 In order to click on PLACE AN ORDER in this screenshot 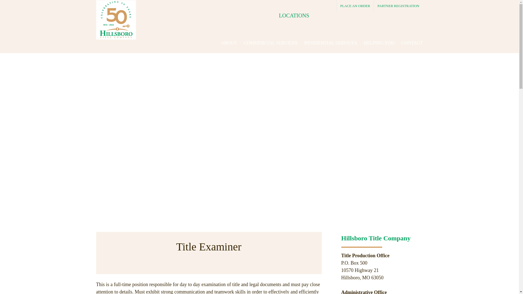, I will do `click(355, 6)`.